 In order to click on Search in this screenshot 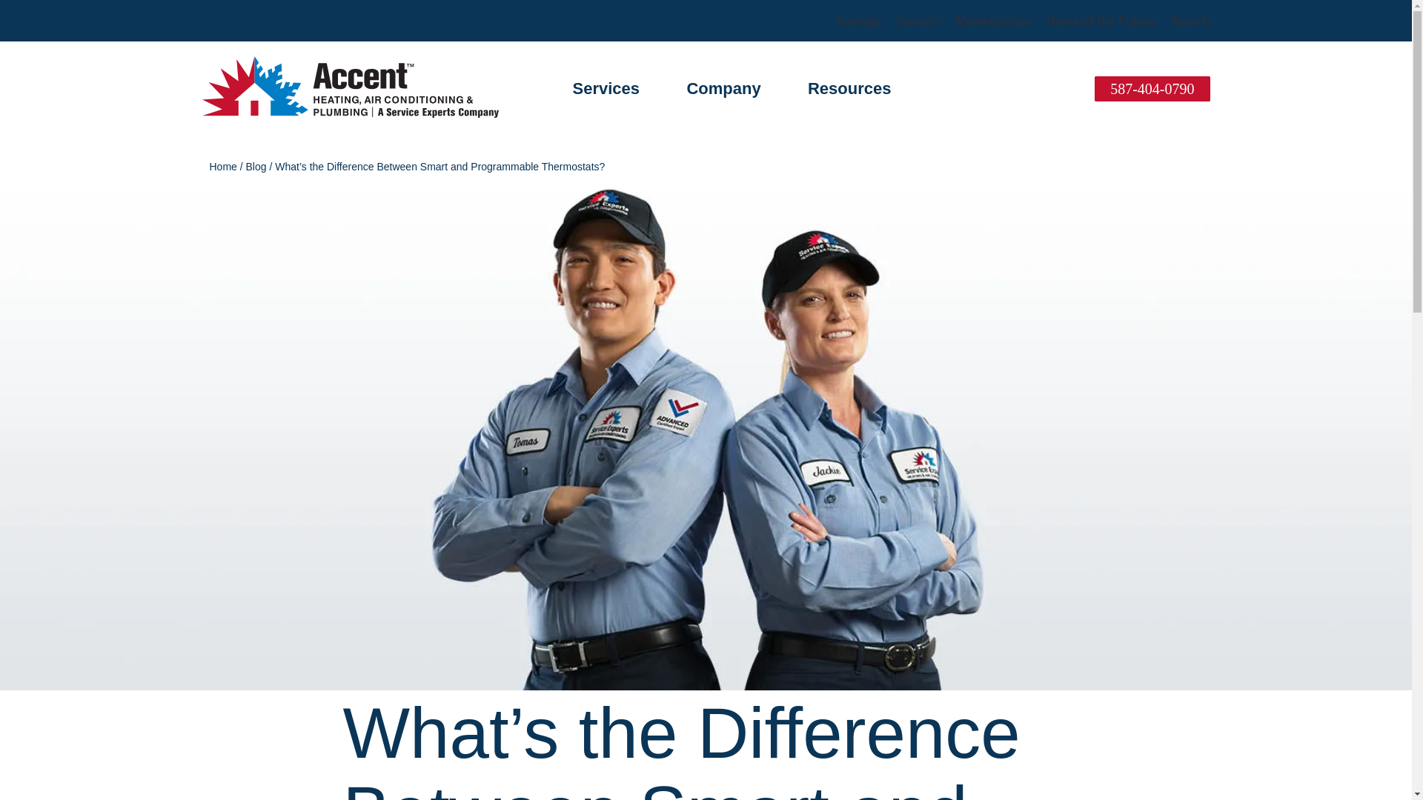, I will do `click(1190, 21)`.